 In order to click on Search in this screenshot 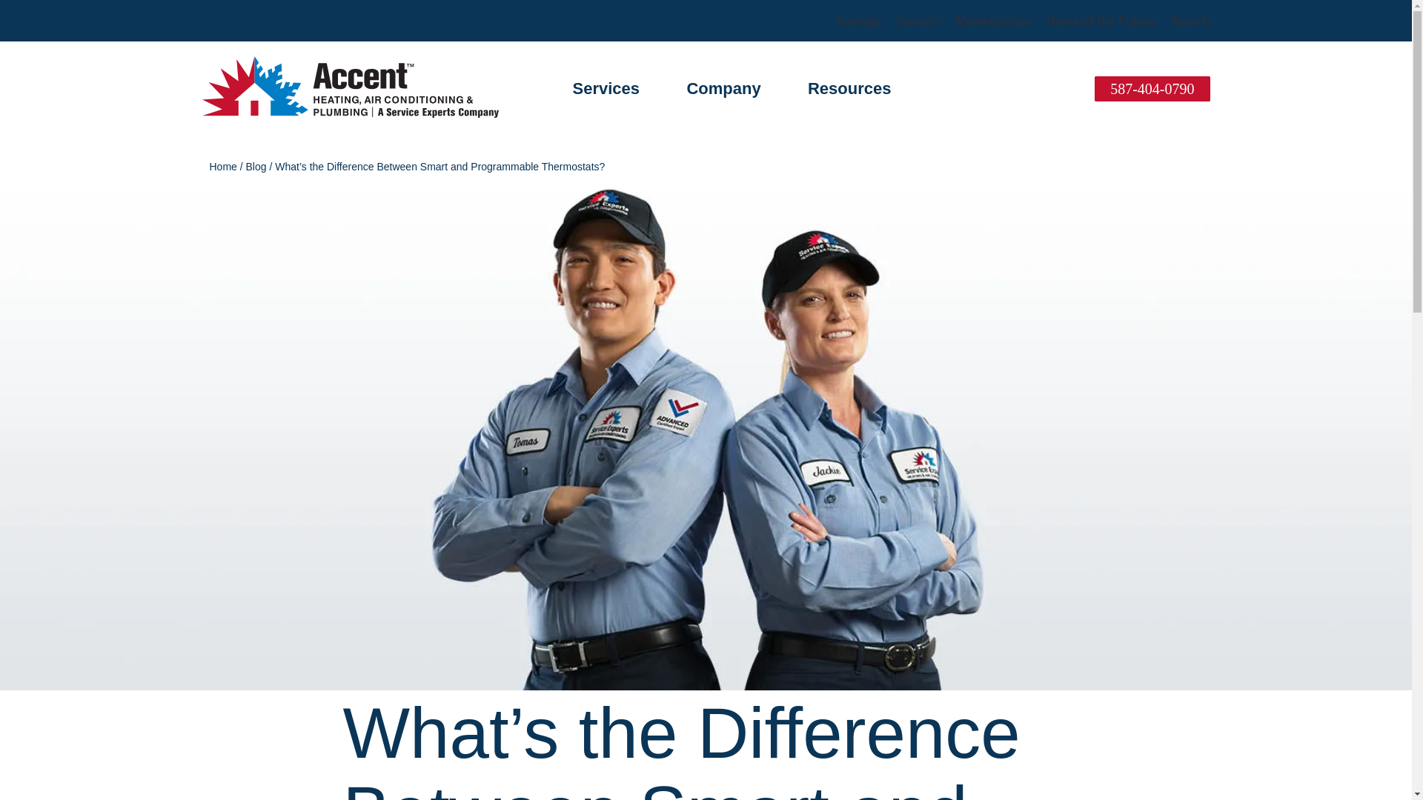, I will do `click(1190, 21)`.